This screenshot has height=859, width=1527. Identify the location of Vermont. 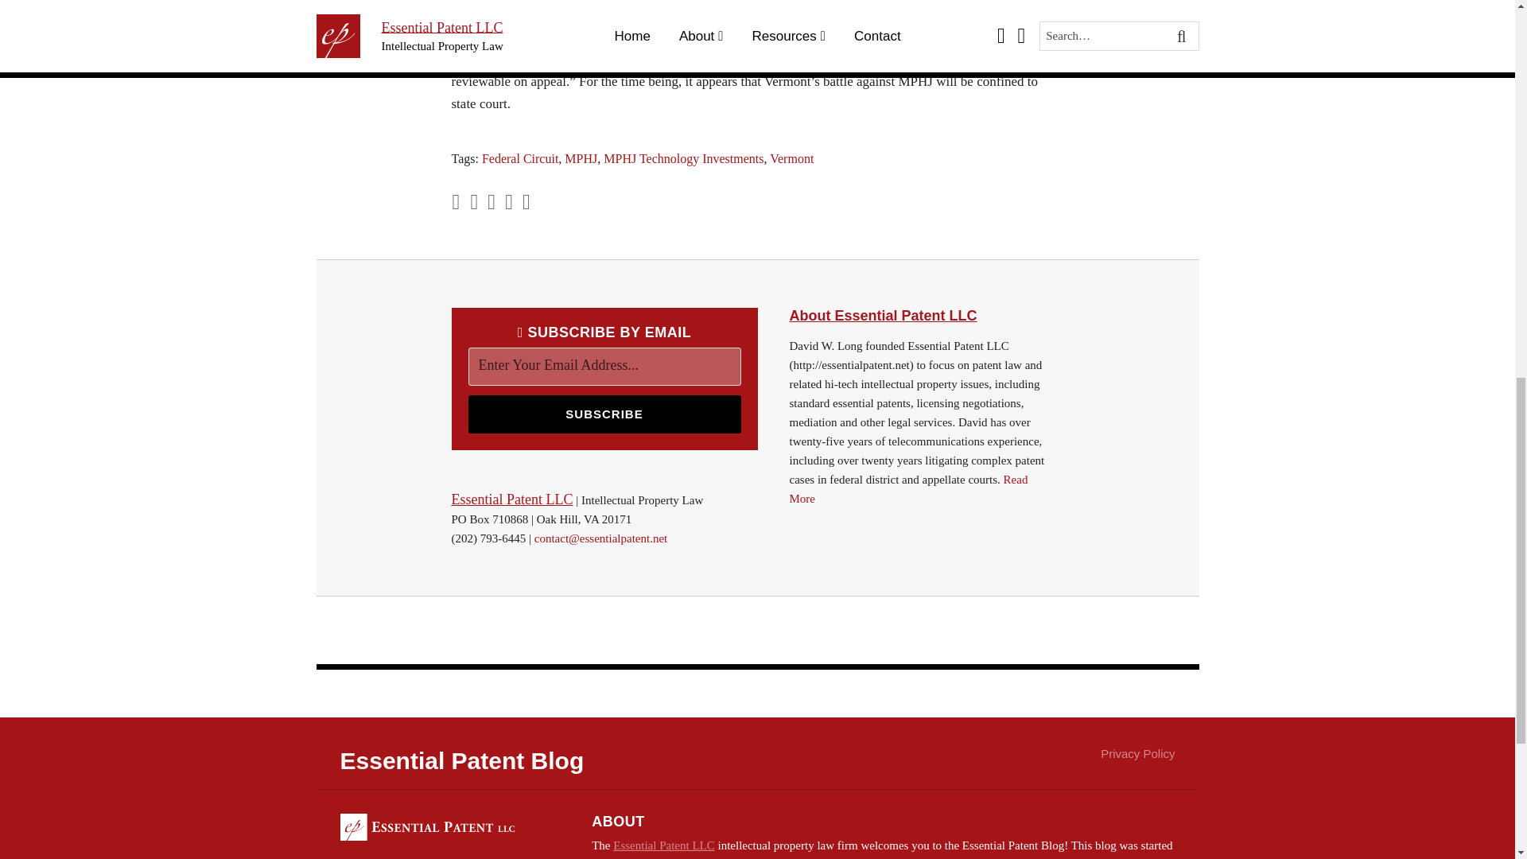
(791, 159).